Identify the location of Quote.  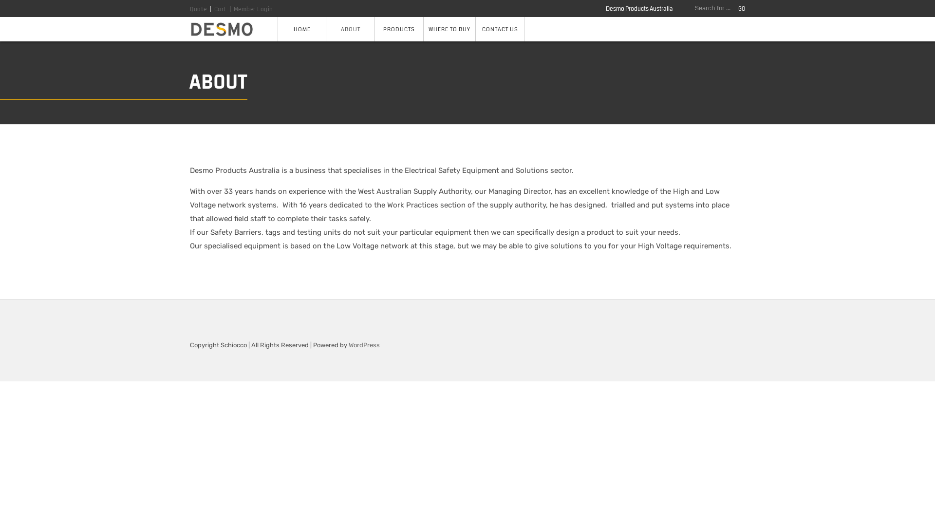
(199, 9).